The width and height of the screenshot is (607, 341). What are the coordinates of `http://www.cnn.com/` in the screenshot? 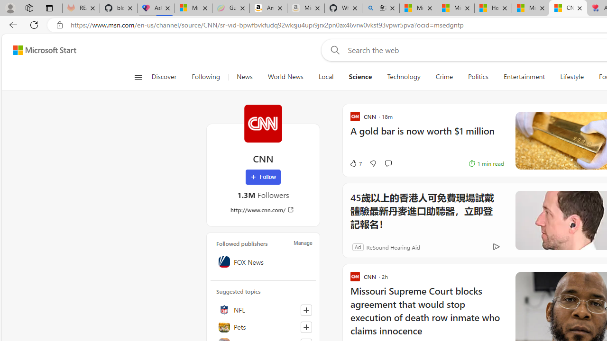 It's located at (263, 210).